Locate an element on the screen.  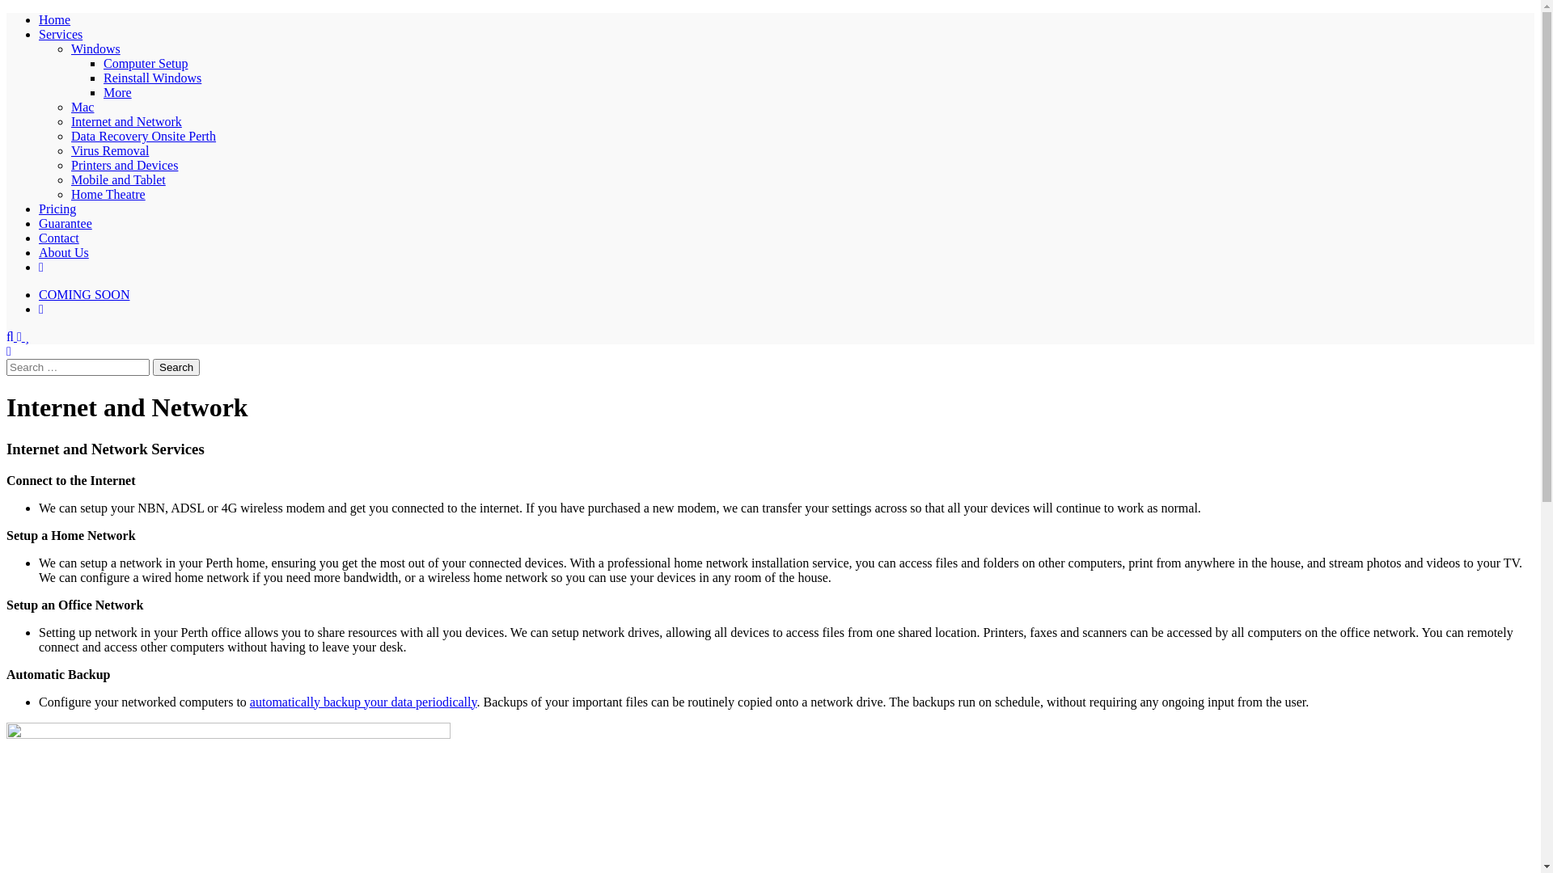
Services is located at coordinates (61, 34).